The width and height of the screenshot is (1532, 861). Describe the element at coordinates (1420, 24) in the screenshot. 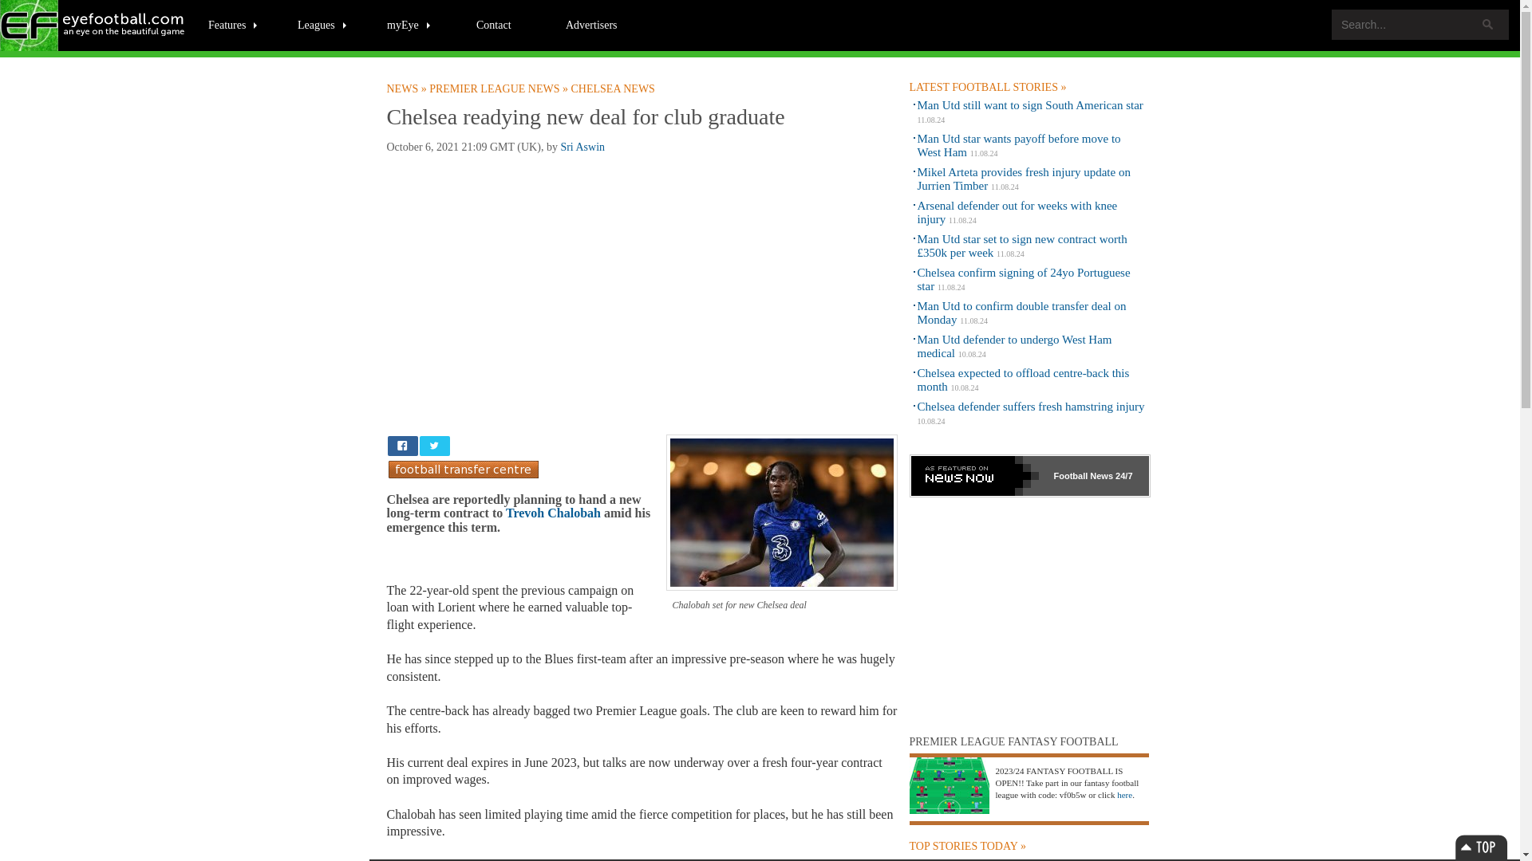

I see `Search...` at that location.